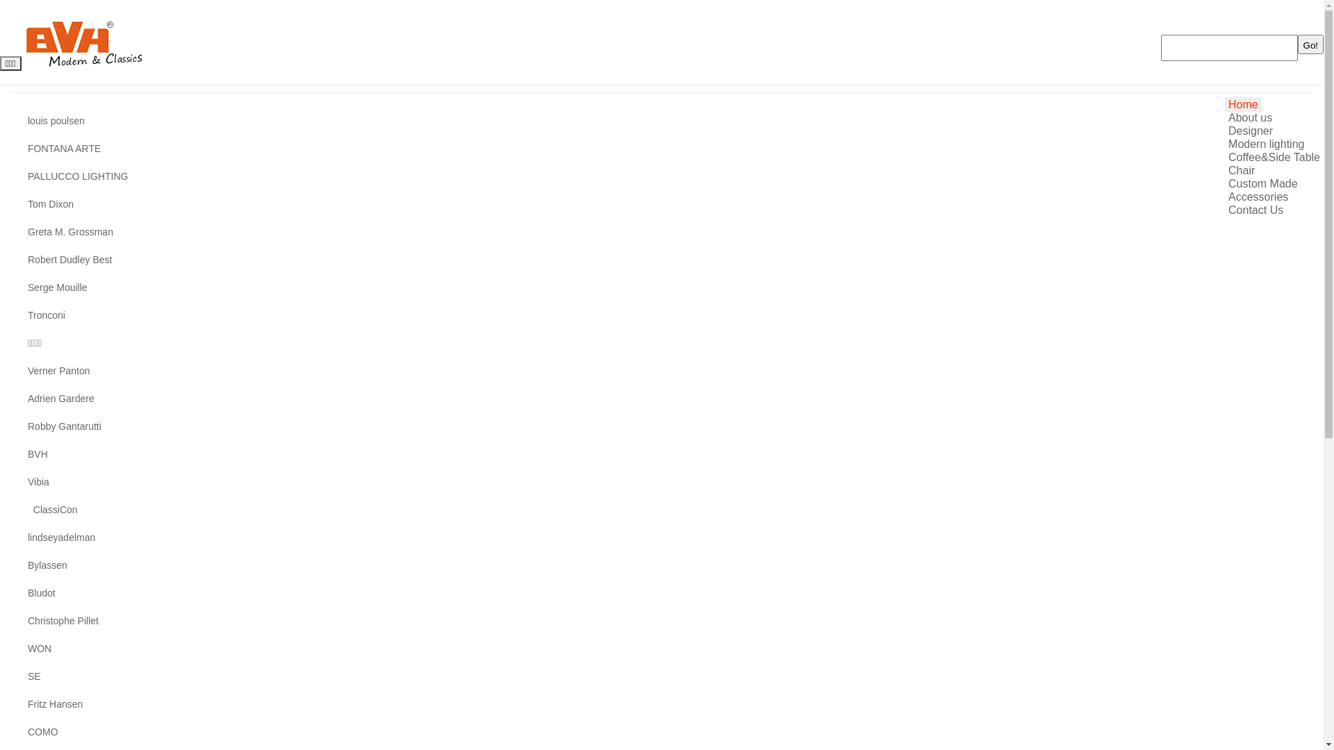 The width and height of the screenshot is (1334, 750). What do you see at coordinates (1266, 144) in the screenshot?
I see `Modern lighting` at bounding box center [1266, 144].